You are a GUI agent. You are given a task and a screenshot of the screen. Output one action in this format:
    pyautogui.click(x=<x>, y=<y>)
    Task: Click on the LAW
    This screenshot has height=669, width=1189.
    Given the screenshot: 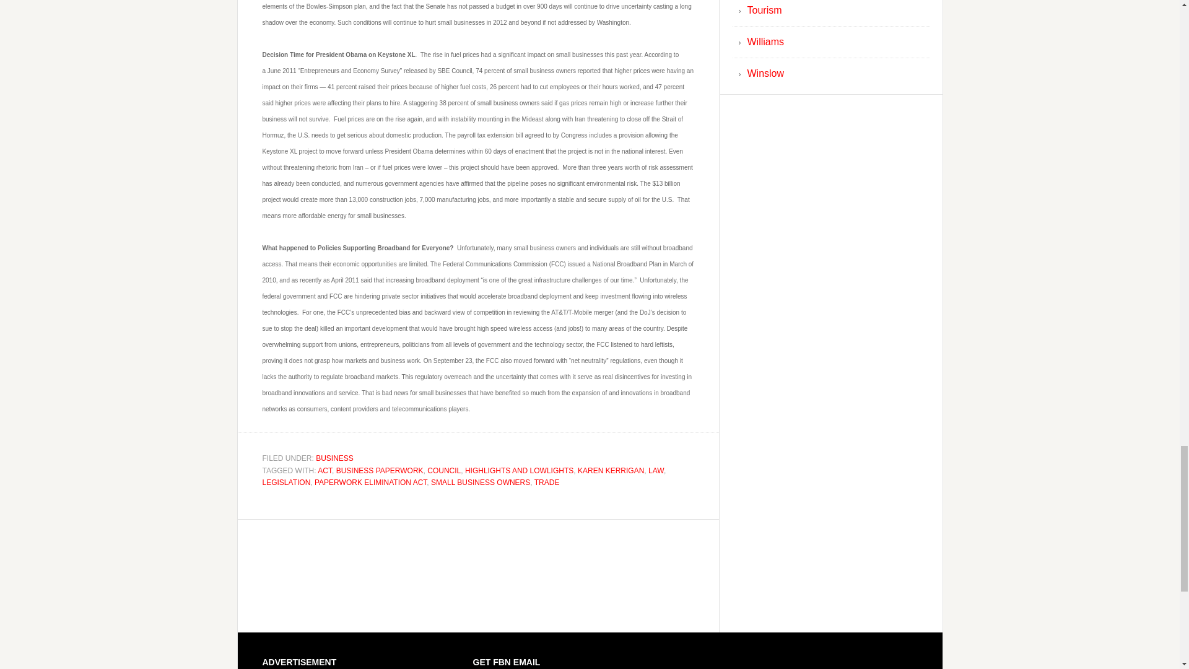 What is the action you would take?
    pyautogui.click(x=655, y=470)
    